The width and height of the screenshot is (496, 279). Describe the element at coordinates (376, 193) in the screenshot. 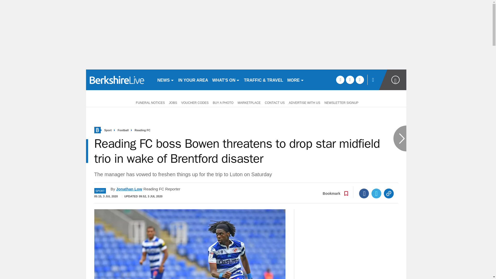

I see `Twitter` at that location.